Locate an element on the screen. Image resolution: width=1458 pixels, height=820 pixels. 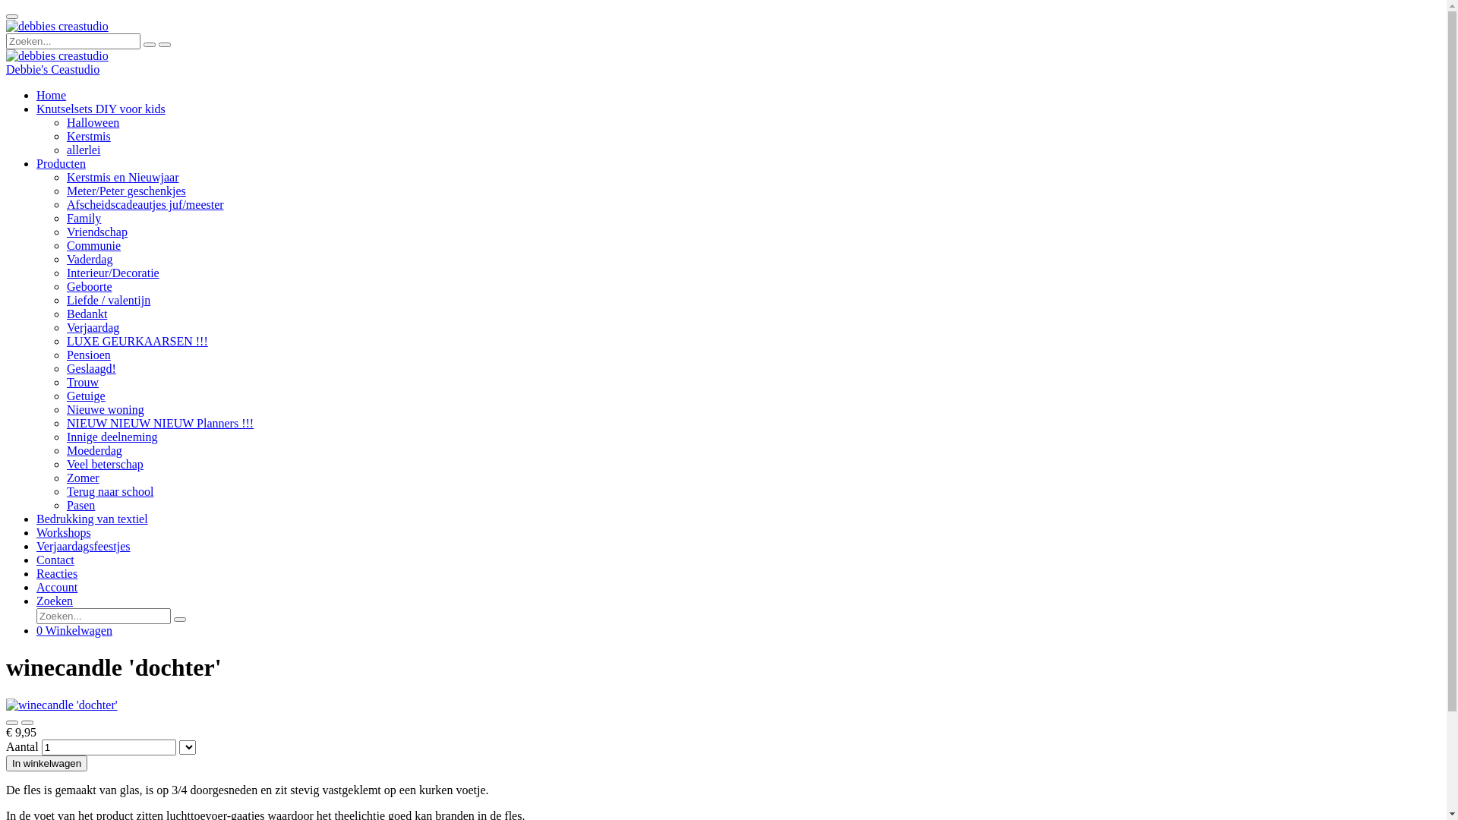
Producten is located at coordinates (61, 164).